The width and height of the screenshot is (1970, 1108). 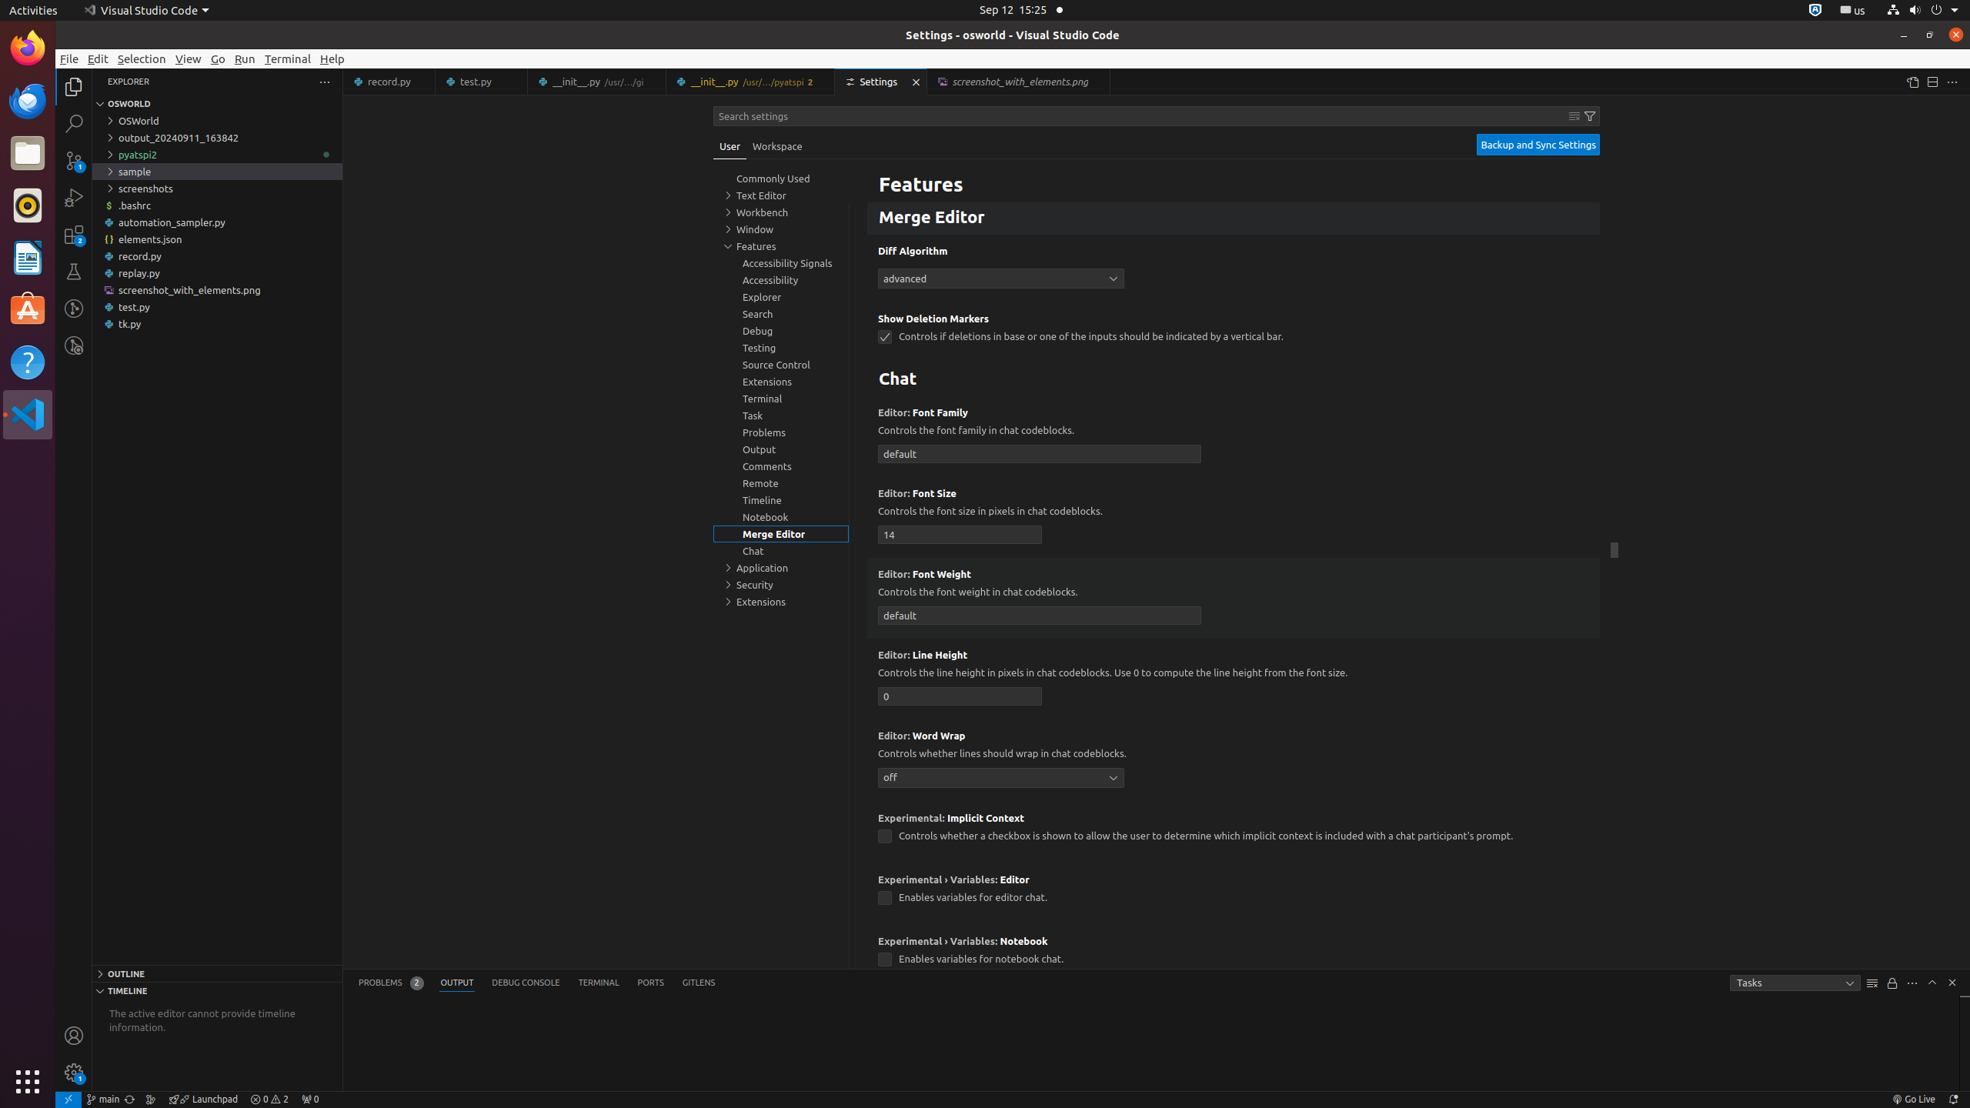 I want to click on Outline Section, so click(x=217, y=973).